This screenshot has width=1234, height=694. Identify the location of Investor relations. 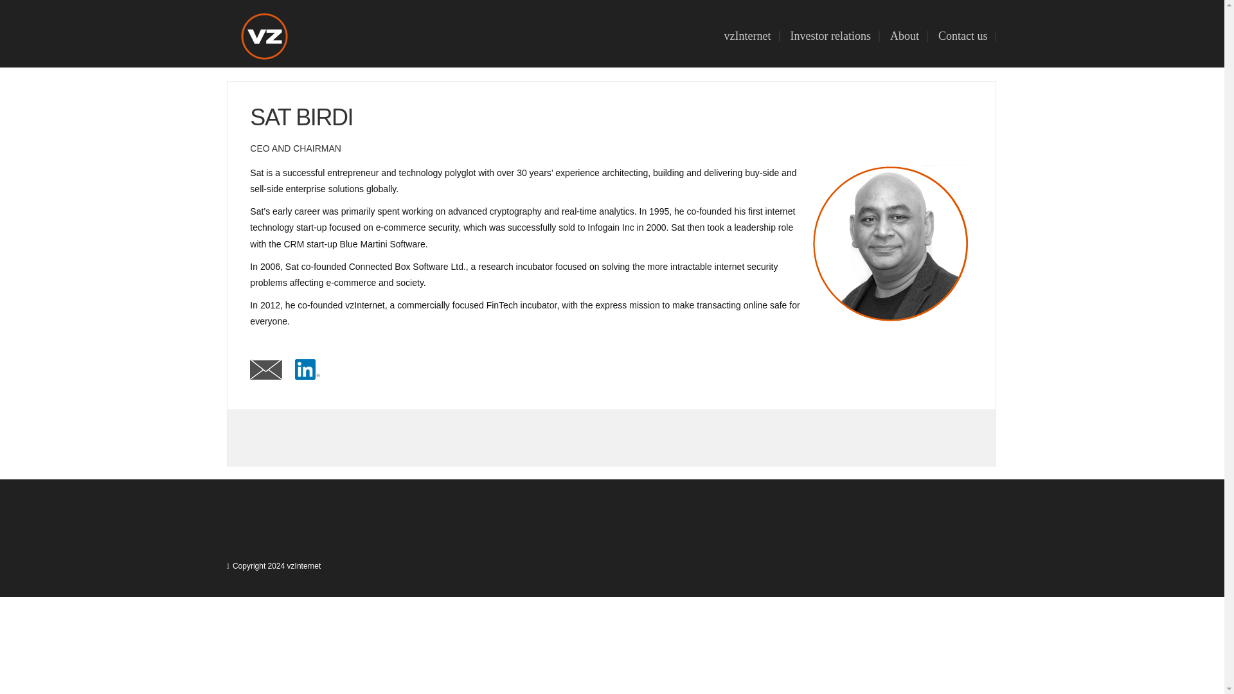
(830, 36).